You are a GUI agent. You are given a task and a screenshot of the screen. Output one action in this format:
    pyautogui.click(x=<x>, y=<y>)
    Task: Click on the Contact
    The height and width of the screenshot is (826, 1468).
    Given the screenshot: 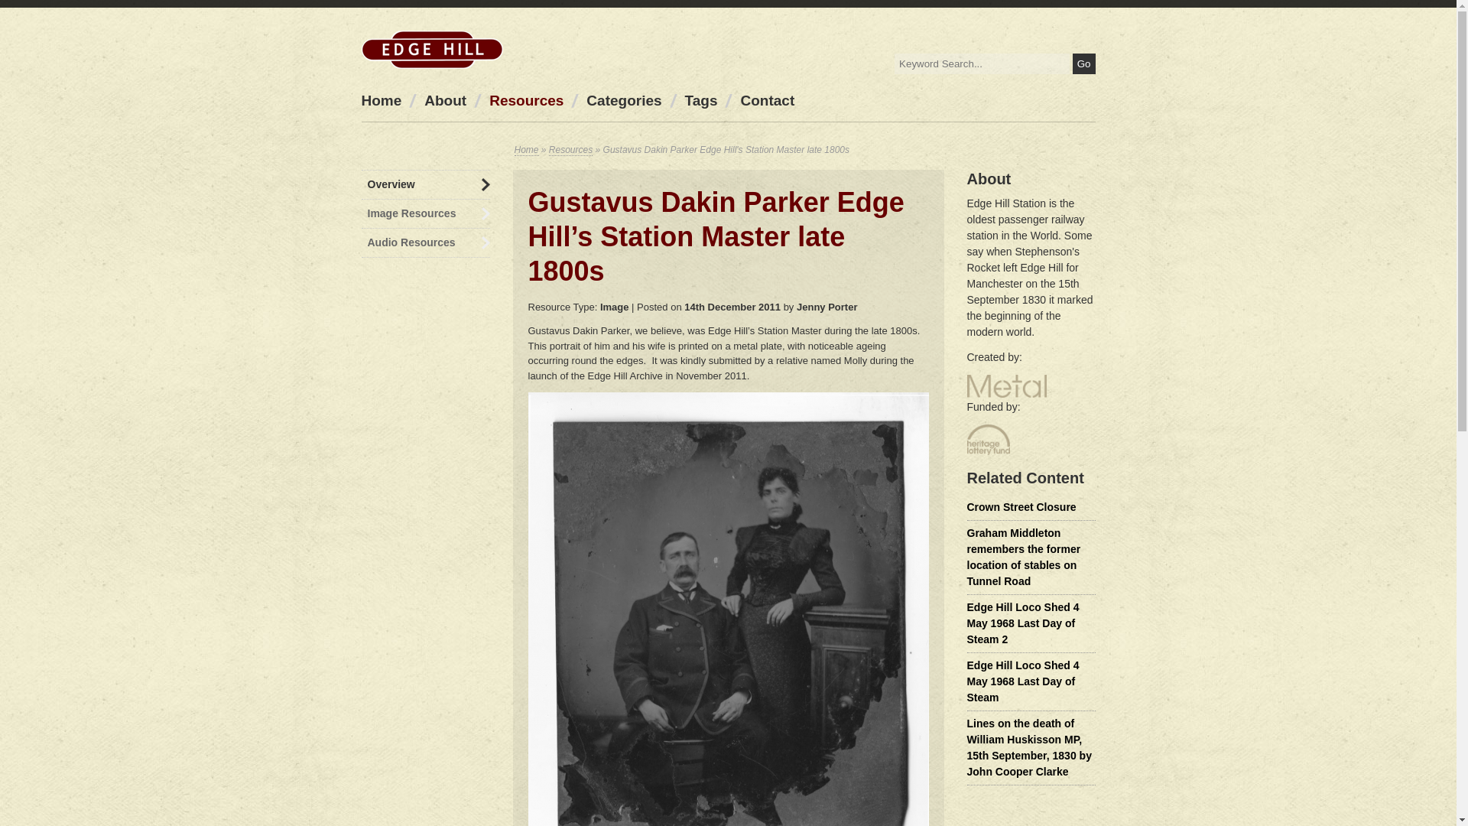 What is the action you would take?
    pyautogui.click(x=766, y=99)
    